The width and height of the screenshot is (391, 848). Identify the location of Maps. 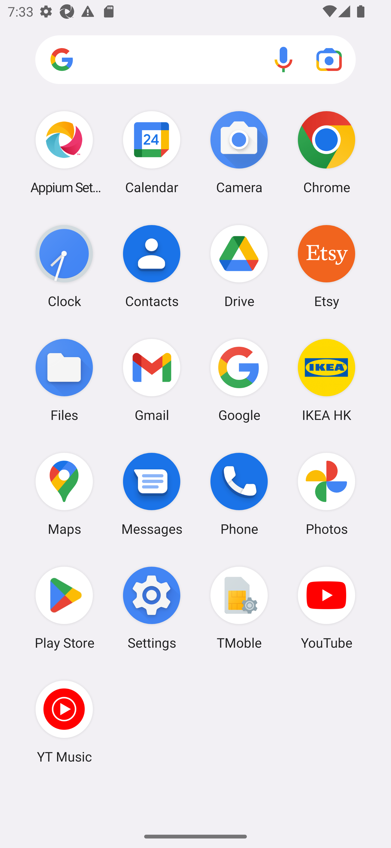
(64, 494).